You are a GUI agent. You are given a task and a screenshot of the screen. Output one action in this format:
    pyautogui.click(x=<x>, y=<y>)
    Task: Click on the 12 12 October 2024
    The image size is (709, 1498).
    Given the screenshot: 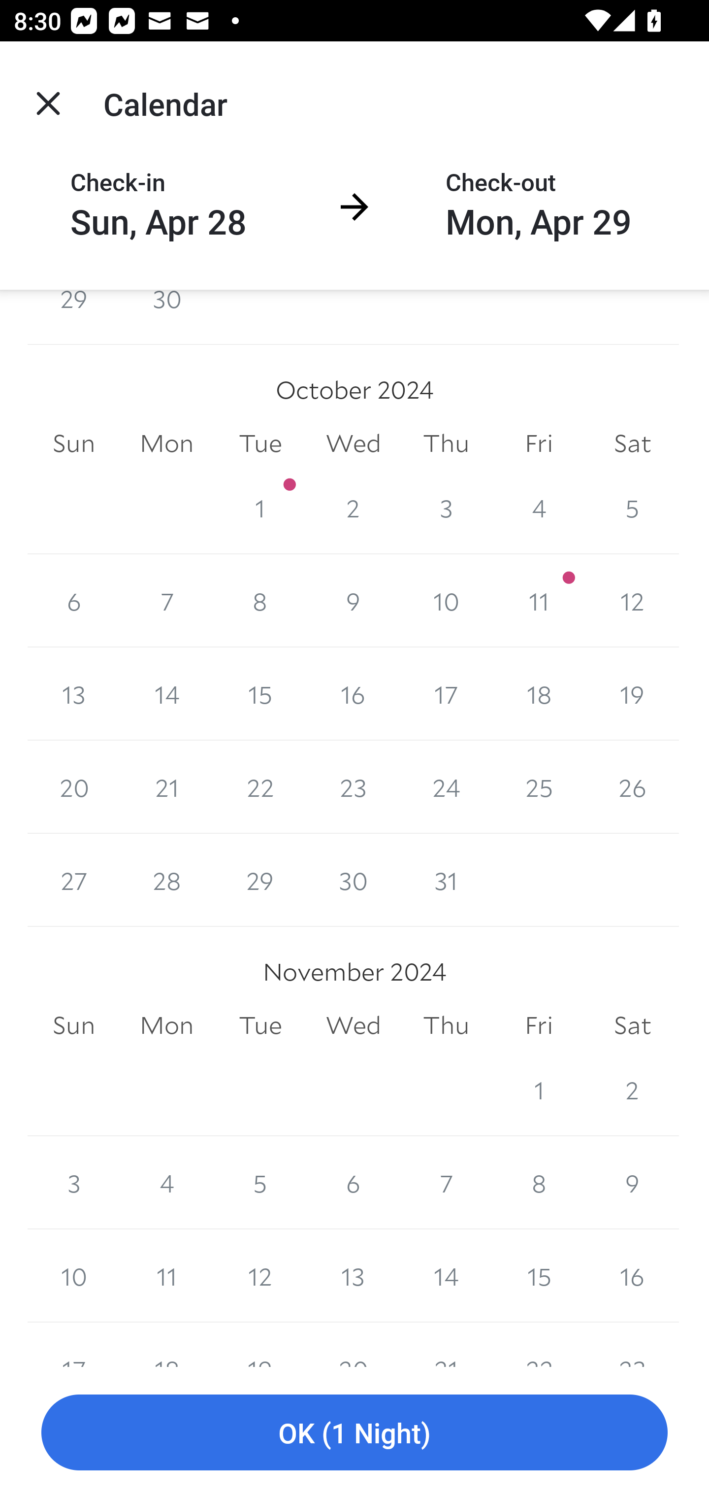 What is the action you would take?
    pyautogui.click(x=632, y=600)
    